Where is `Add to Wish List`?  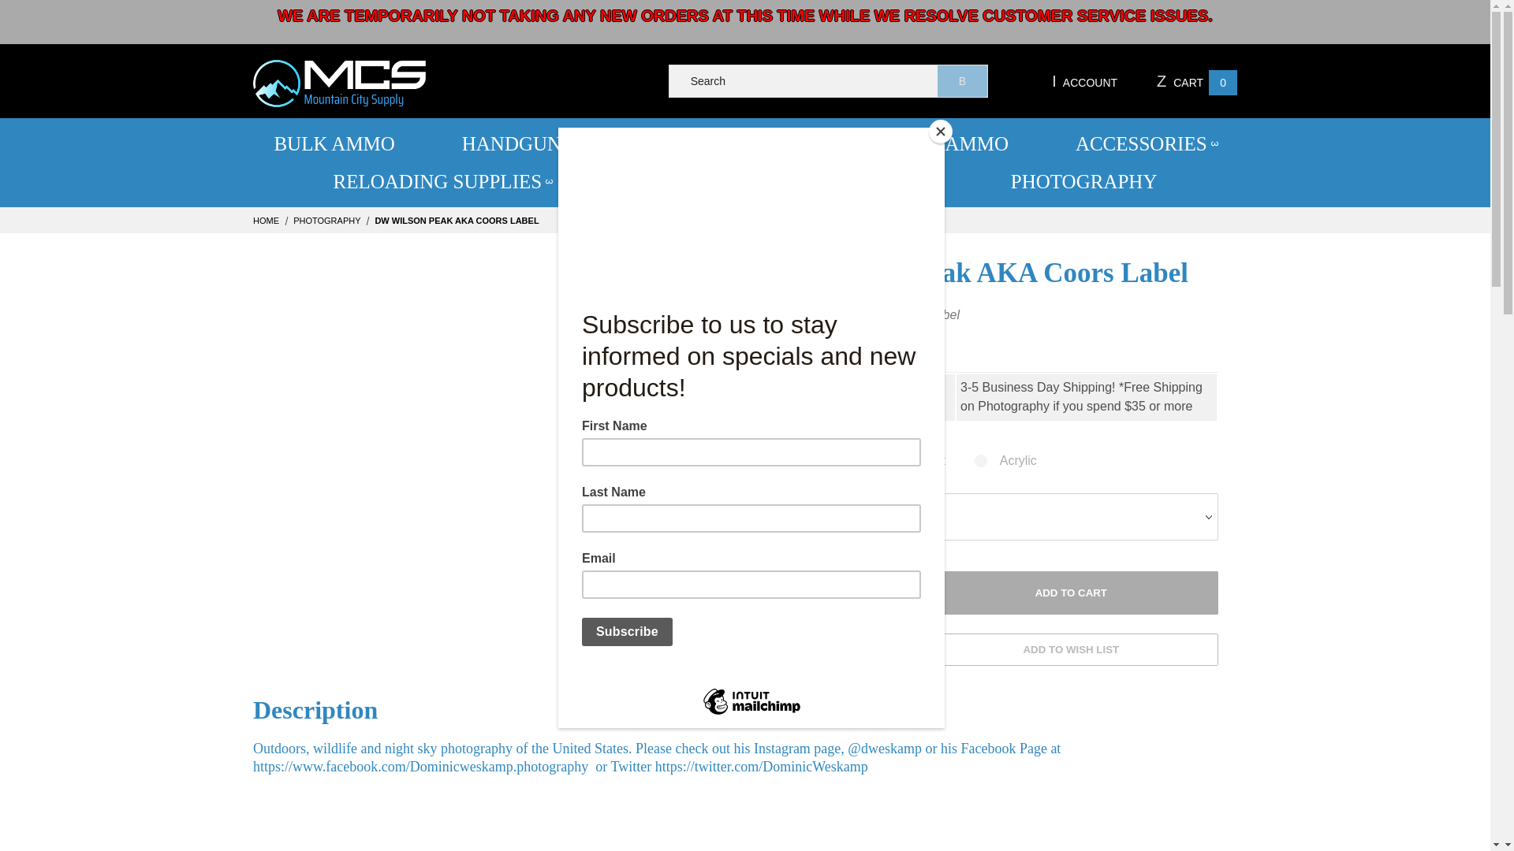 Add to Wish List is located at coordinates (1071, 649).